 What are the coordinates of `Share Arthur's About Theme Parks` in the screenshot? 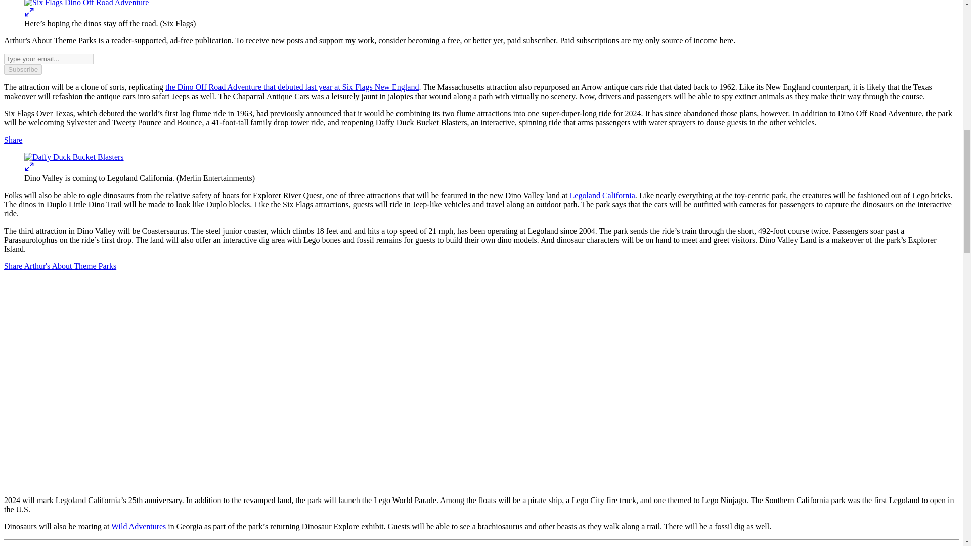 It's located at (60, 266).